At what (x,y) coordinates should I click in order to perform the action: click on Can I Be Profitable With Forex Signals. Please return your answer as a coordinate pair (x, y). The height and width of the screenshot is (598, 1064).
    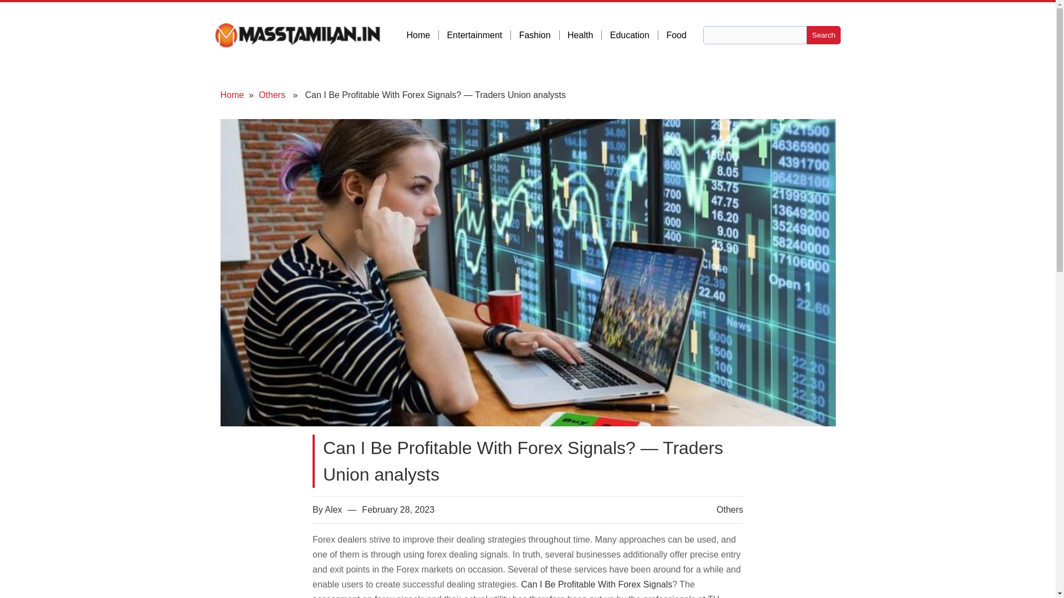
    Looking at the image, I should click on (596, 584).